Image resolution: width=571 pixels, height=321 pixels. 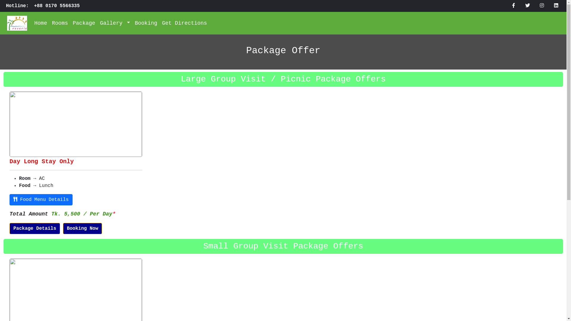 What do you see at coordinates (40, 23) in the screenshot?
I see `Home
(current)` at bounding box center [40, 23].